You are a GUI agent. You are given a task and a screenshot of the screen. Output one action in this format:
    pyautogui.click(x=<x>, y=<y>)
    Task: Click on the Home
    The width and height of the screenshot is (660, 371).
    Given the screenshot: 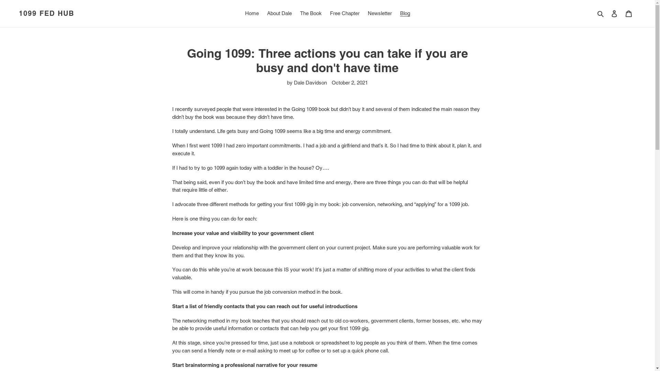 What is the action you would take?
    pyautogui.click(x=252, y=14)
    